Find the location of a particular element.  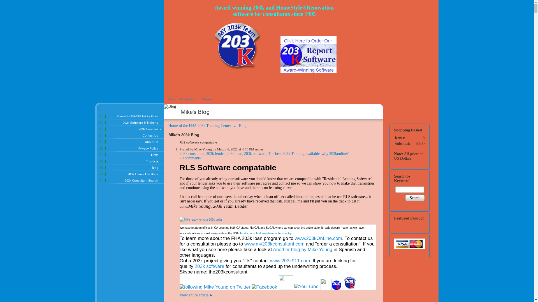

203k software is located at coordinates (255, 154).